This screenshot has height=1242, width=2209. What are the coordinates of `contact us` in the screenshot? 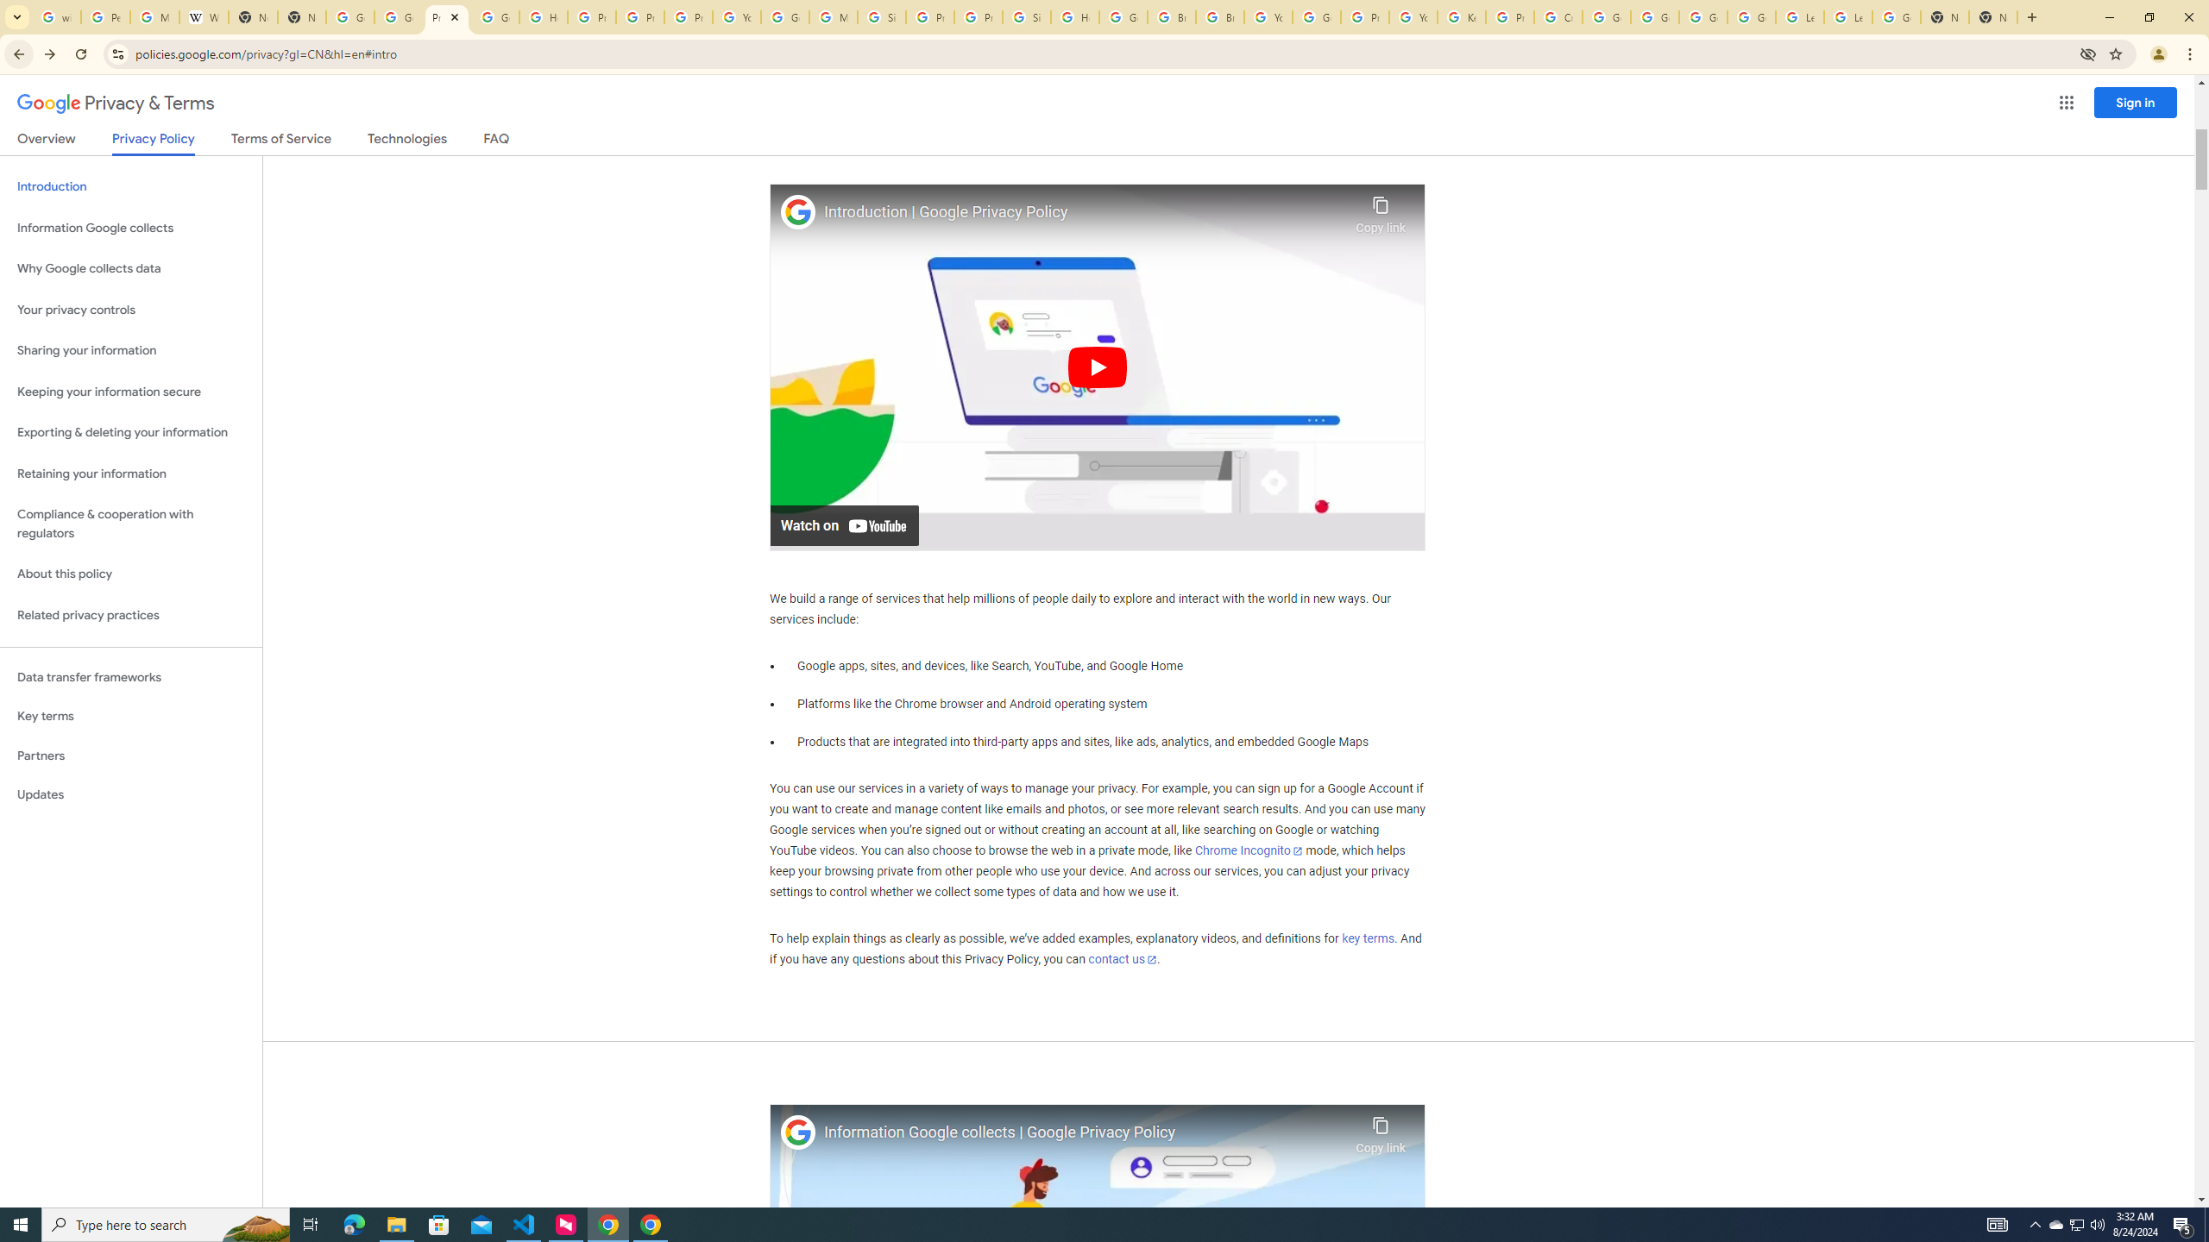 It's located at (1123, 959).